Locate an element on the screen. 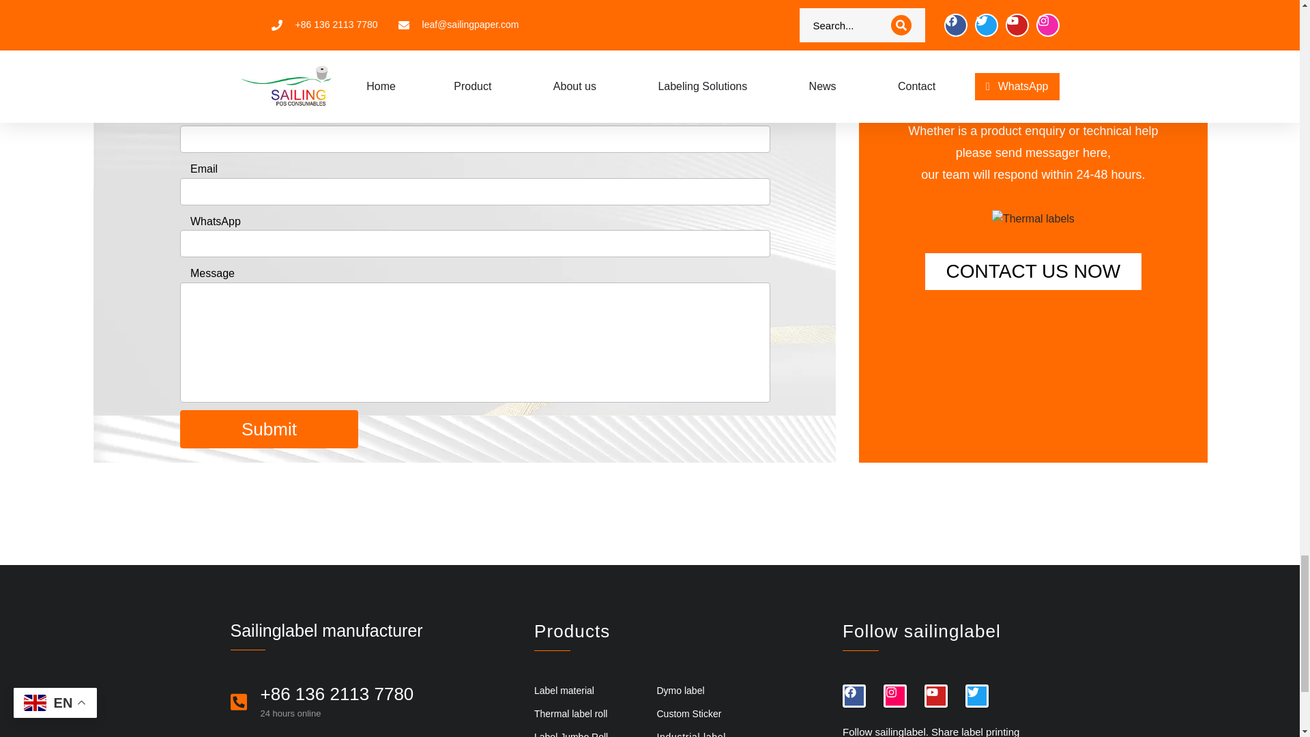 This screenshot has width=1310, height=737. Thermal labels is located at coordinates (1033, 218).